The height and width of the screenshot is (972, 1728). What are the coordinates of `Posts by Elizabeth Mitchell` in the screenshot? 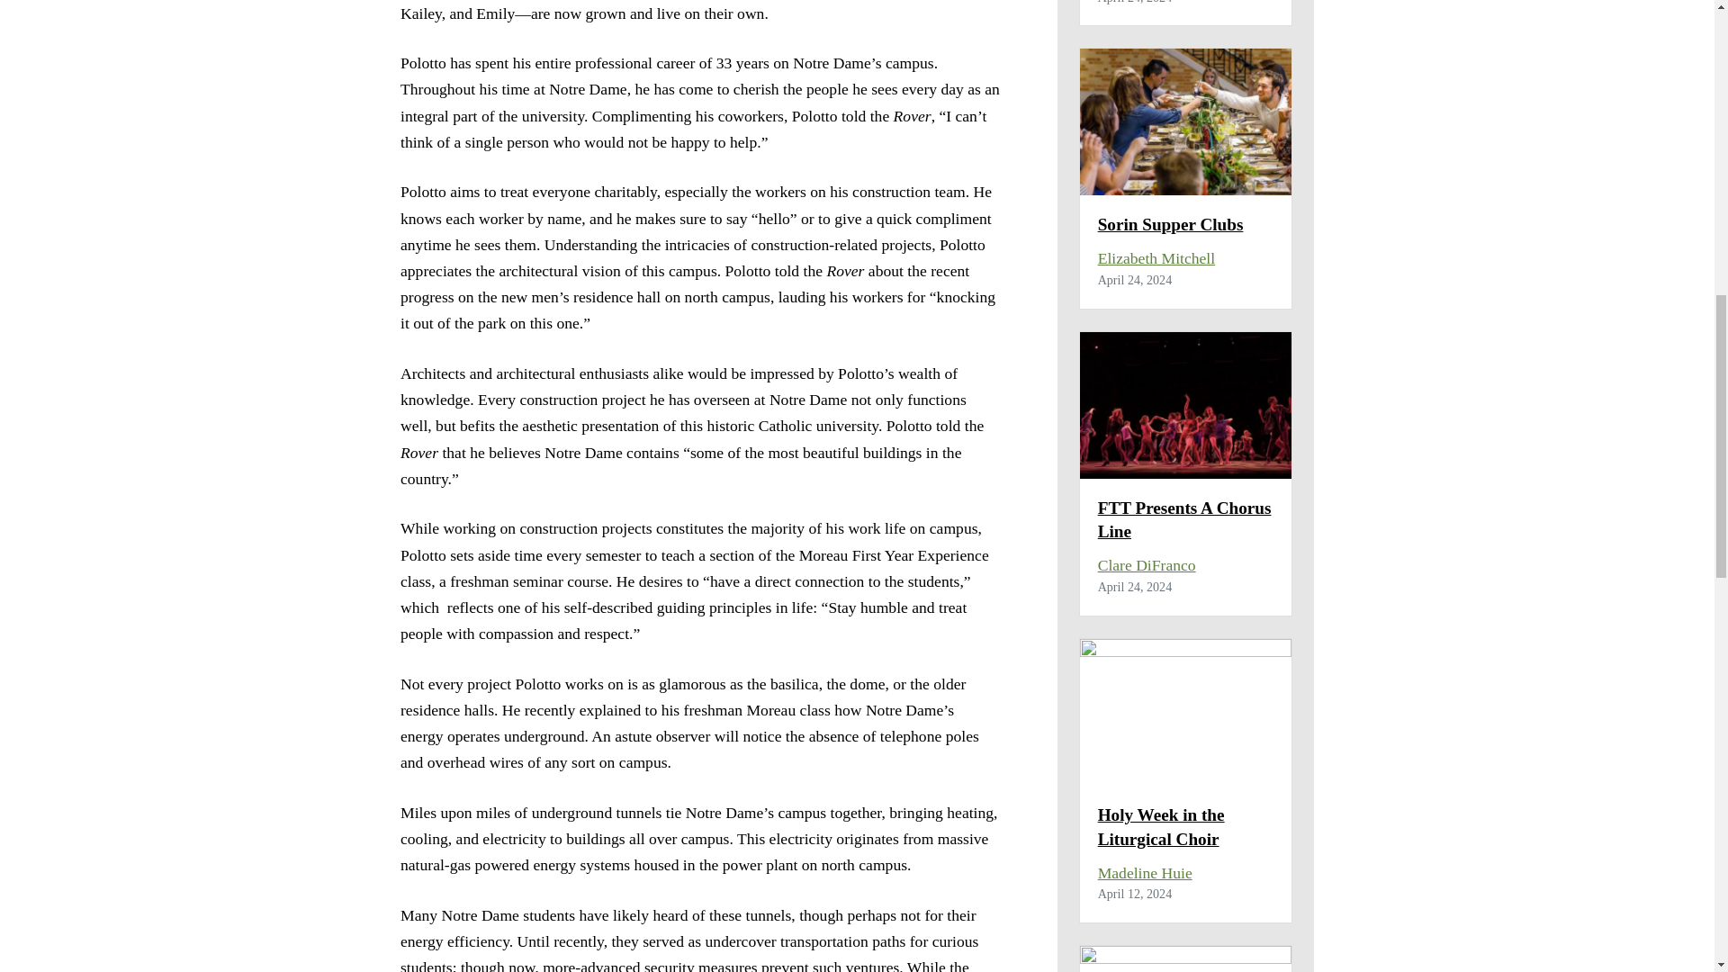 It's located at (1156, 257).